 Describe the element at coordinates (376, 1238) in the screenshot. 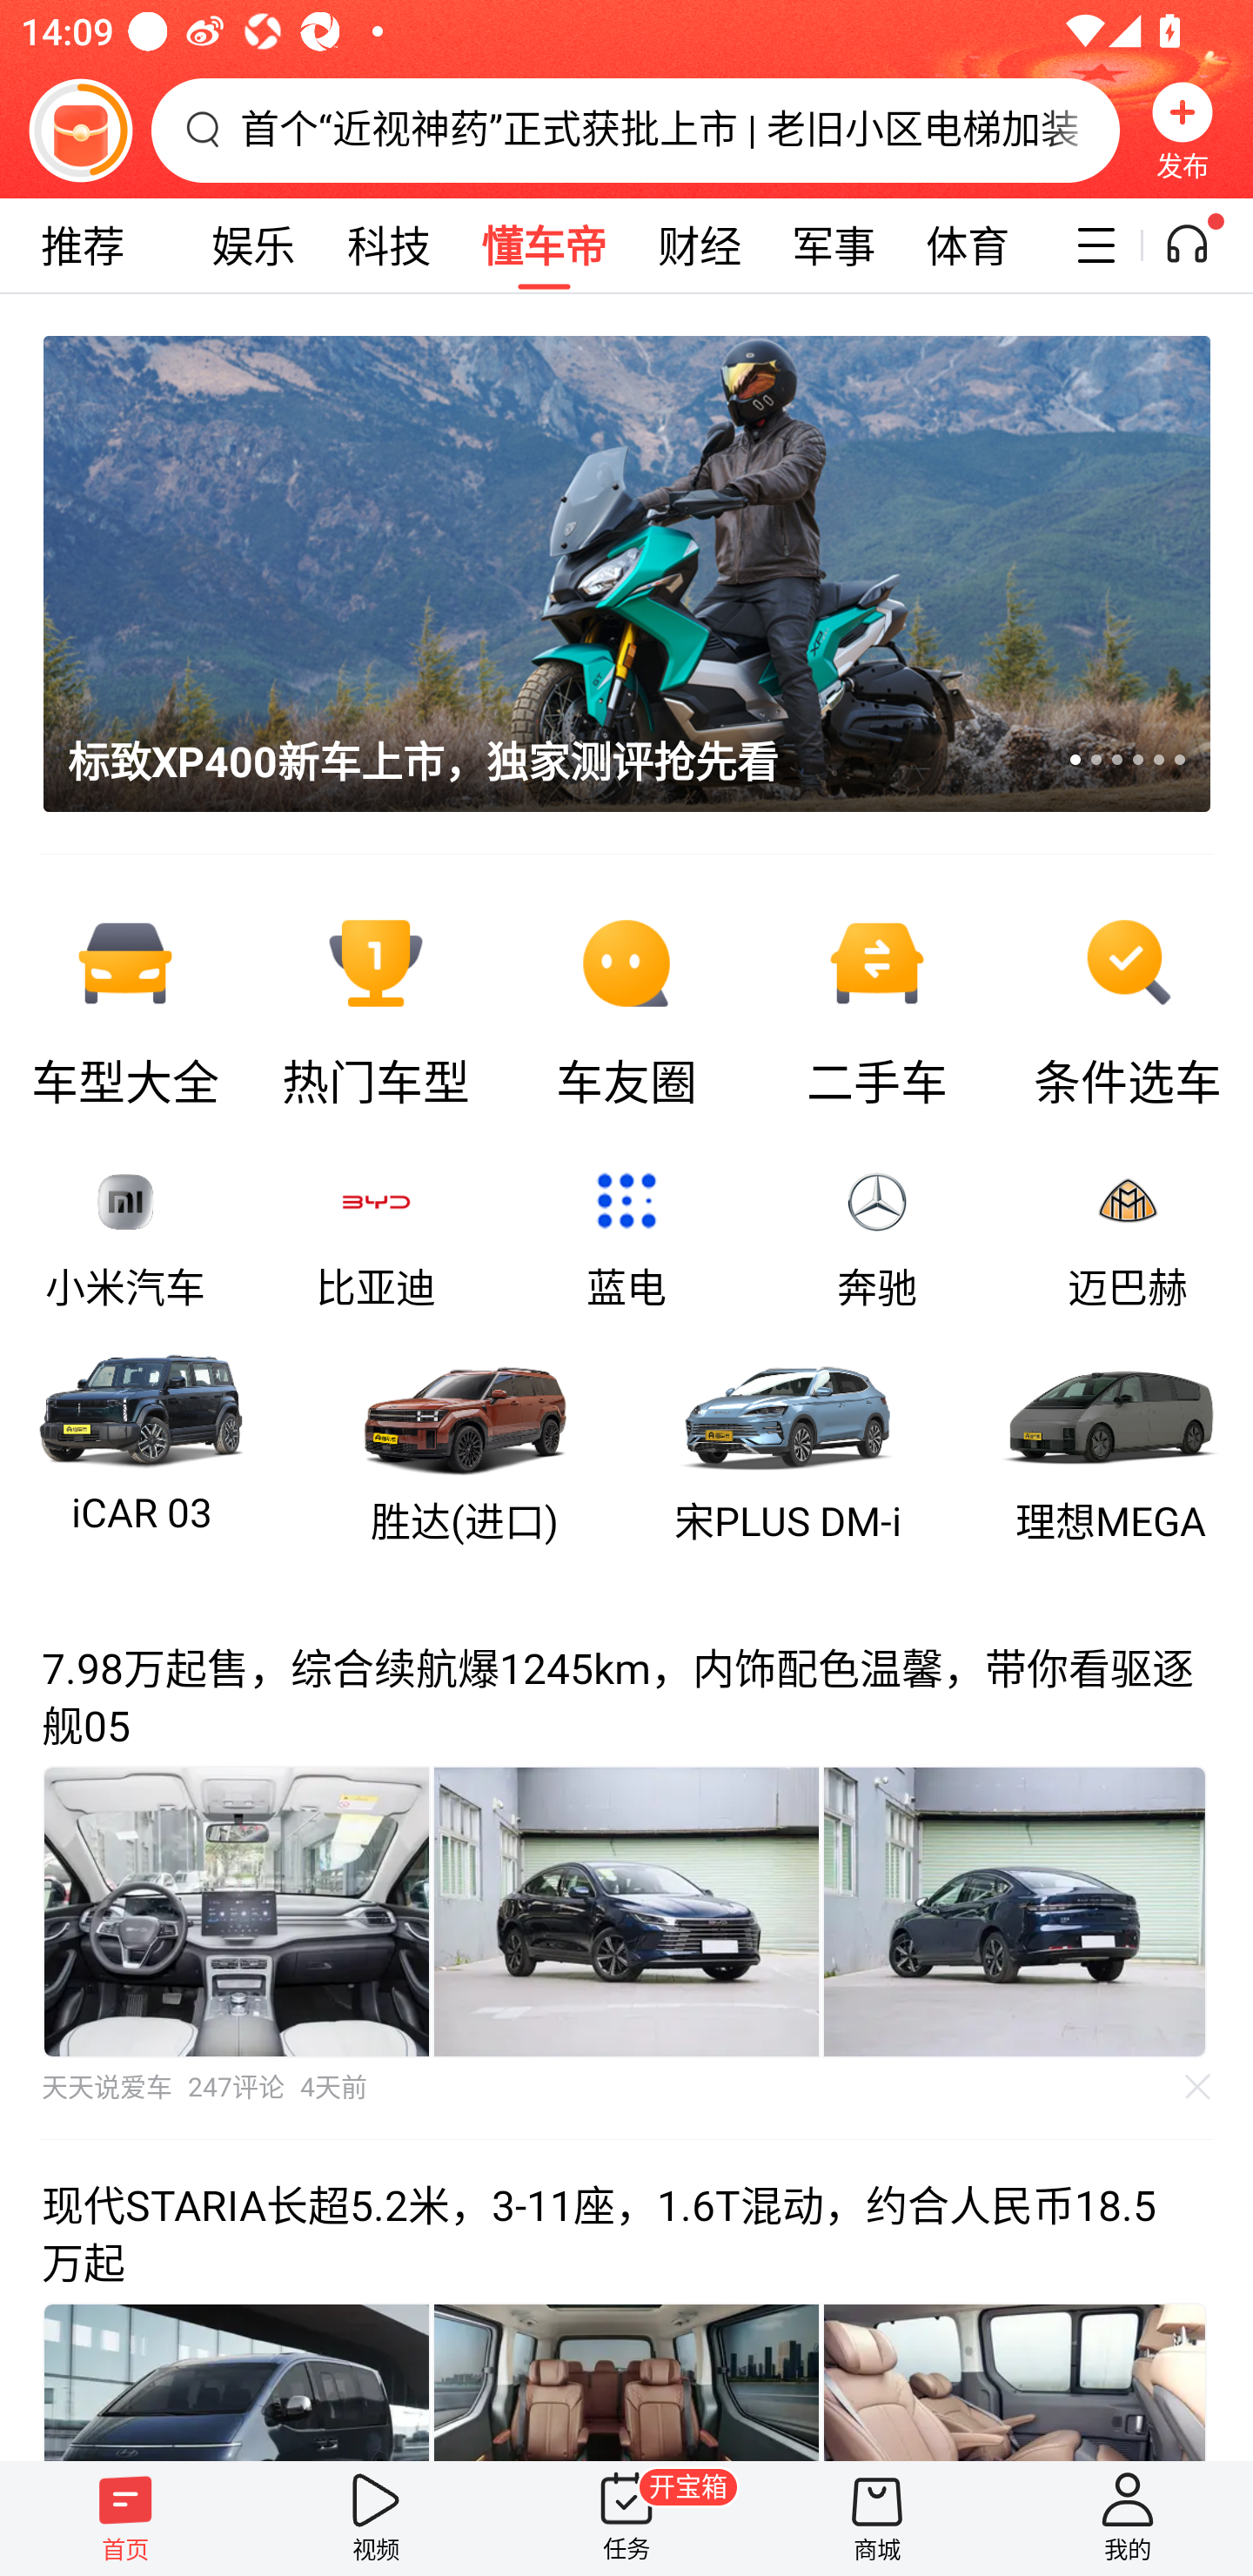

I see `比亚迪按钮` at that location.